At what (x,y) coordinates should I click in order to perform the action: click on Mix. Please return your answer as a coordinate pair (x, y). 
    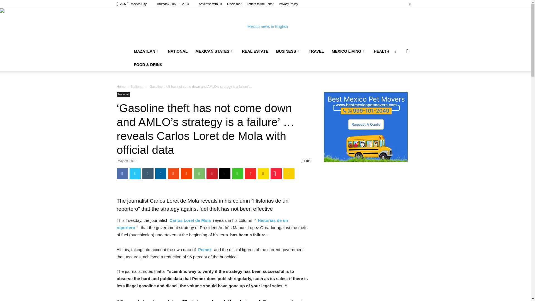
    Looking at the image, I should click on (173, 173).